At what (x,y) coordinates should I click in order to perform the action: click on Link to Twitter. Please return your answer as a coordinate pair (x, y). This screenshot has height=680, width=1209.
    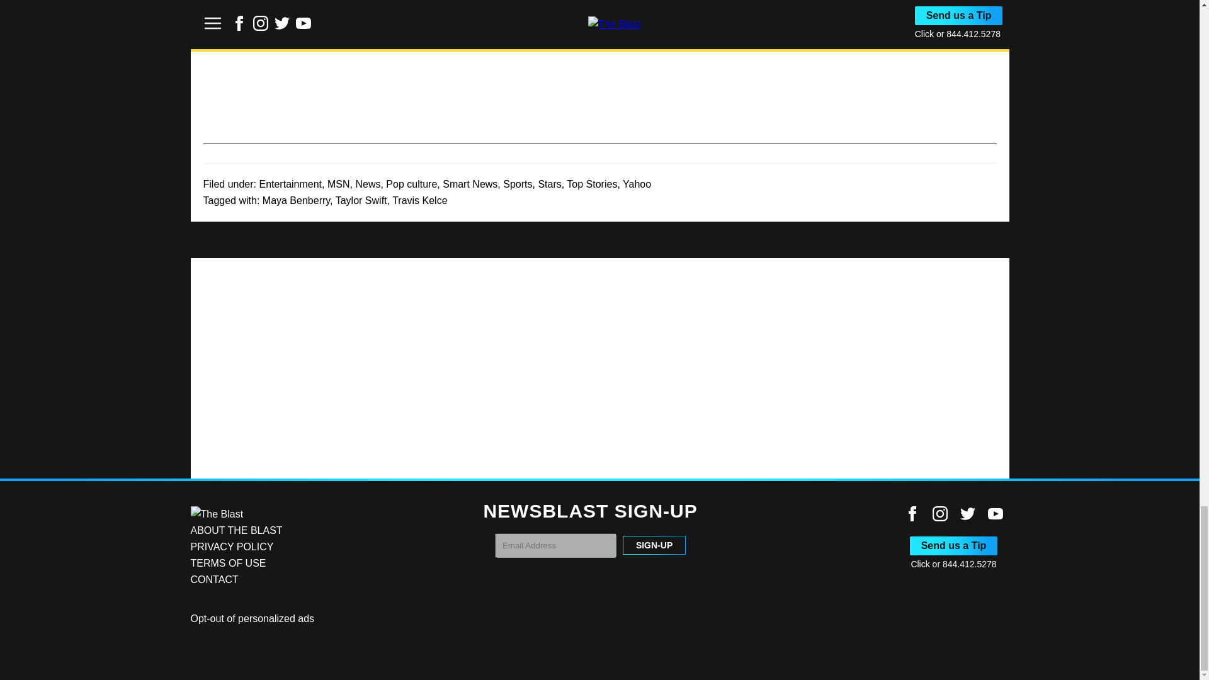
    Looking at the image, I should click on (967, 514).